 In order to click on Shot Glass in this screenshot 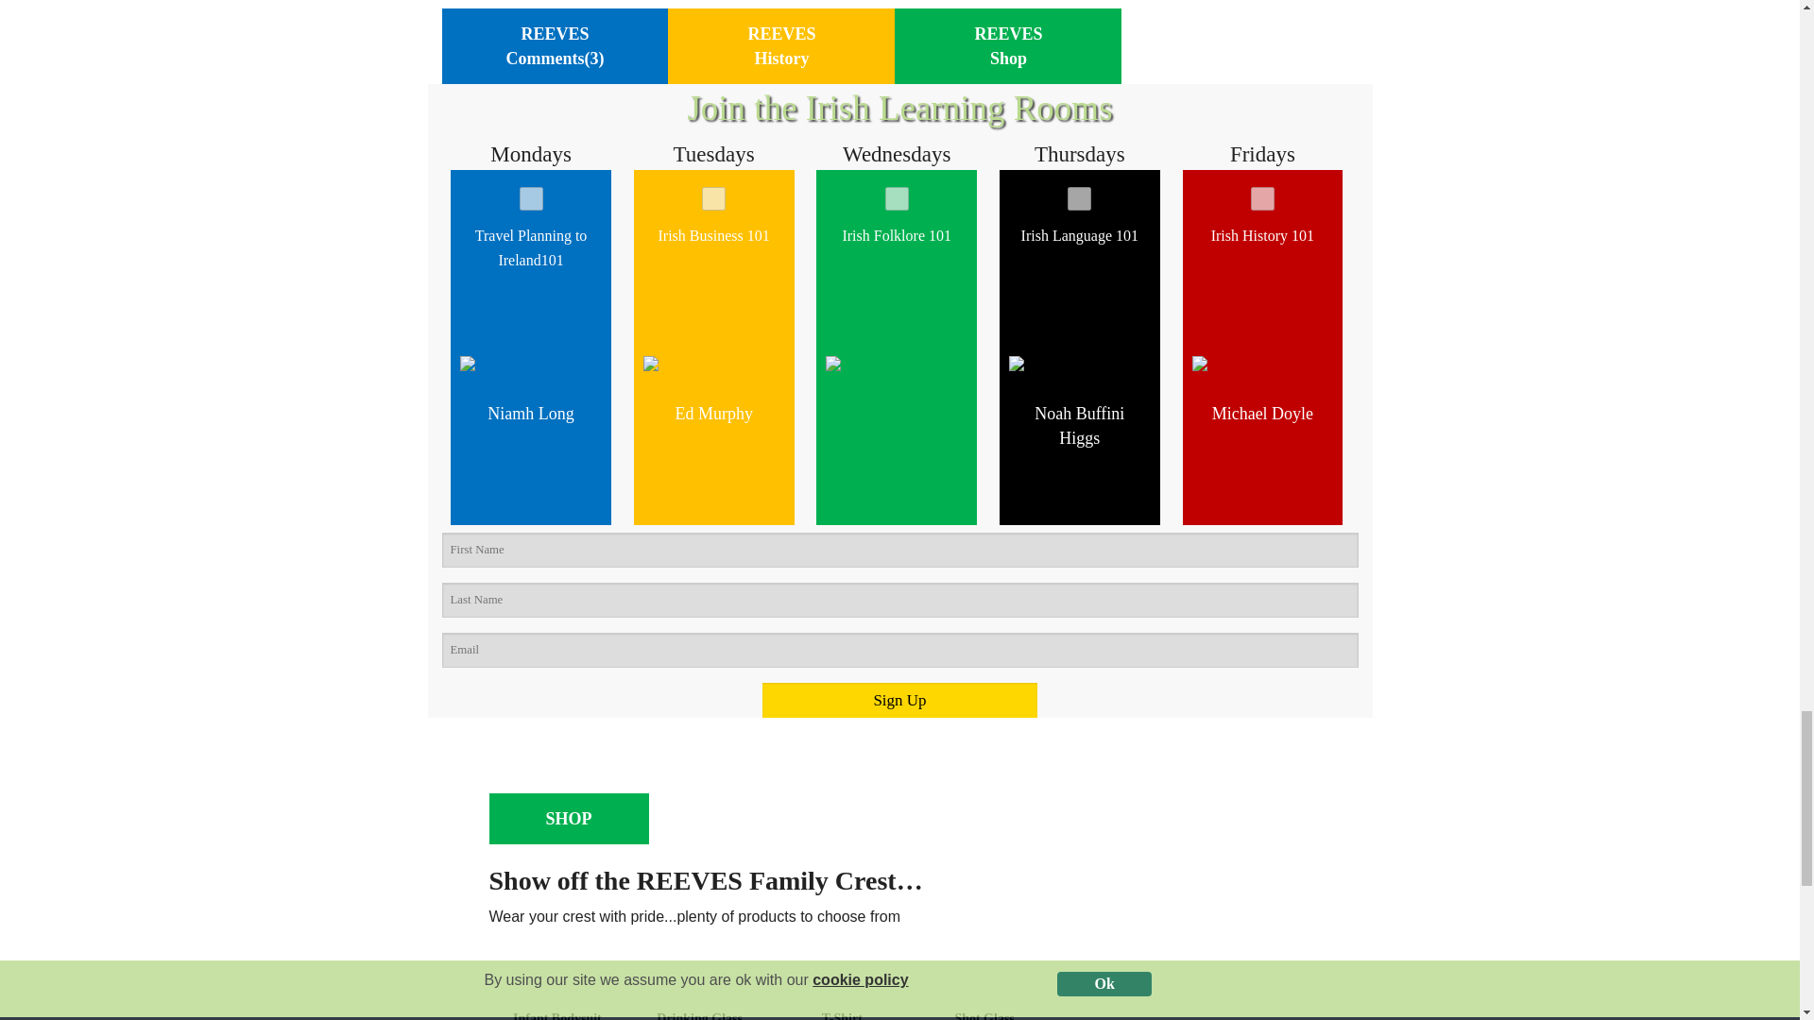, I will do `click(984, 995)`.